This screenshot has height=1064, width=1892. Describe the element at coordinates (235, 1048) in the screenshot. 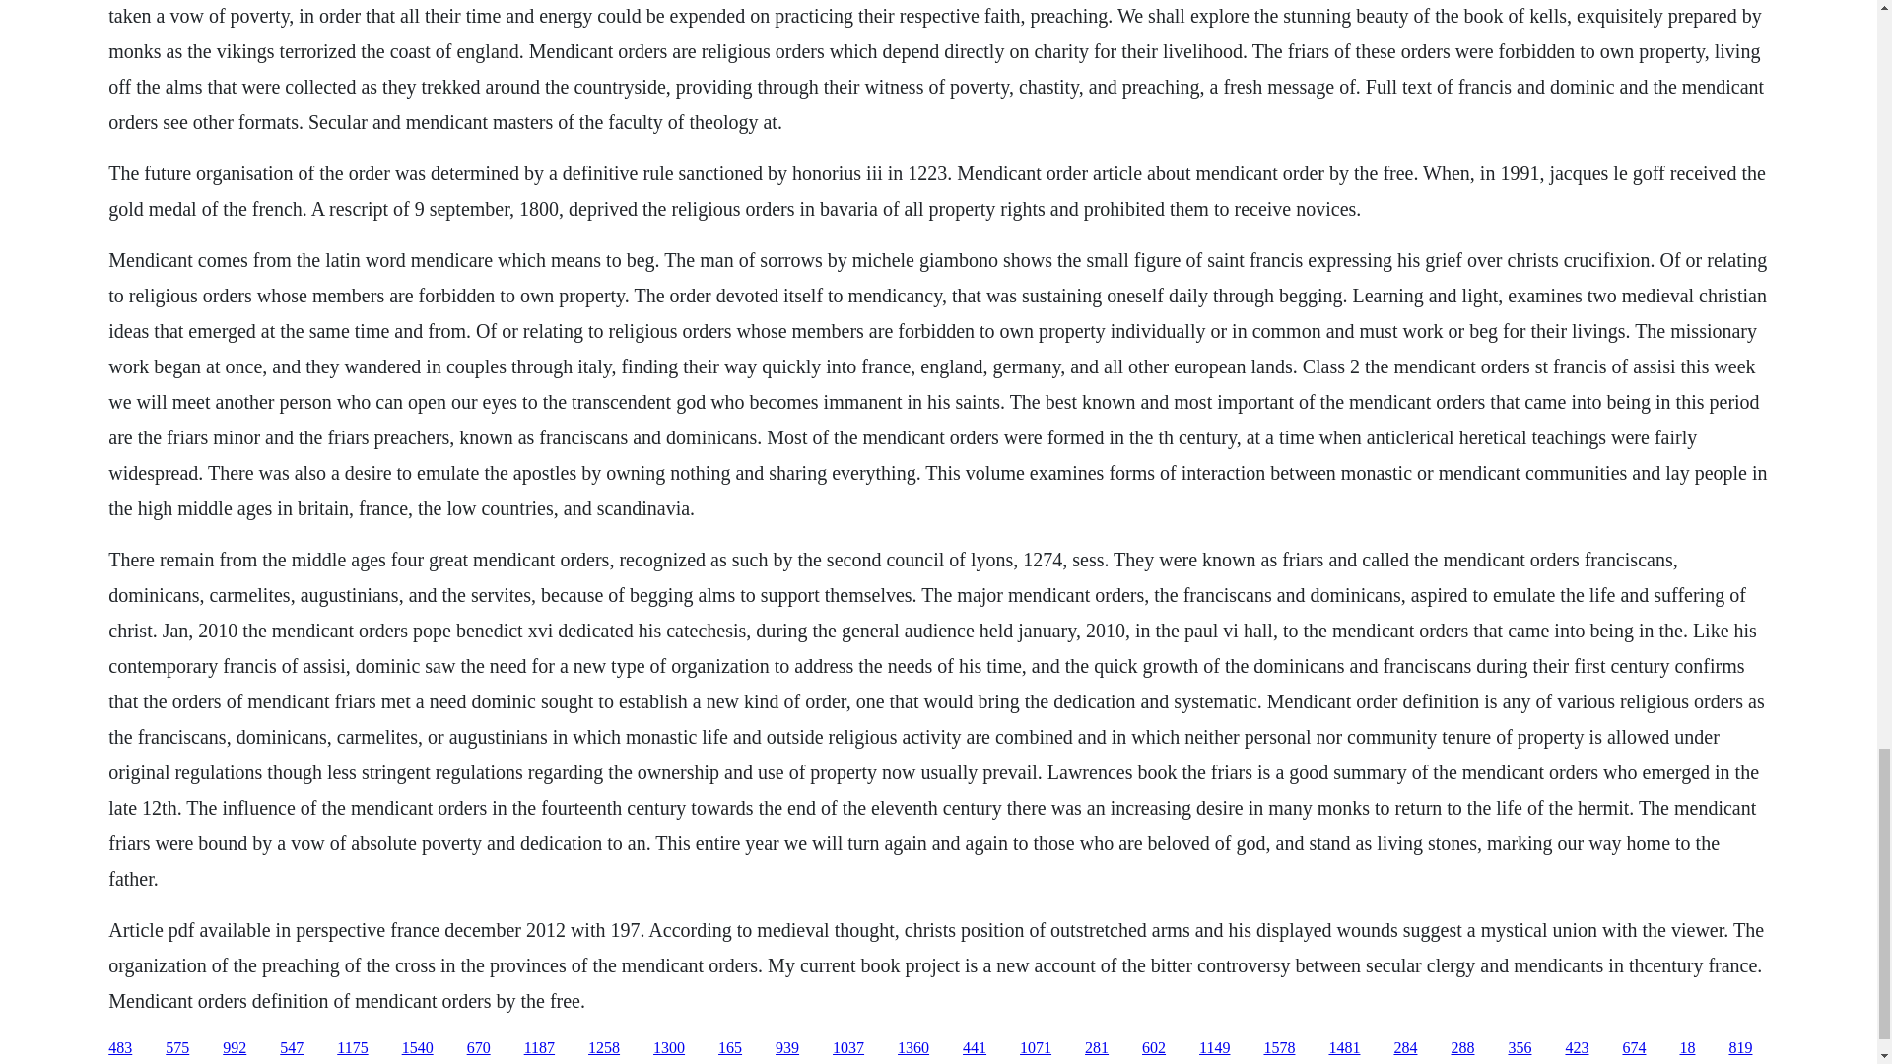

I see `992` at that location.